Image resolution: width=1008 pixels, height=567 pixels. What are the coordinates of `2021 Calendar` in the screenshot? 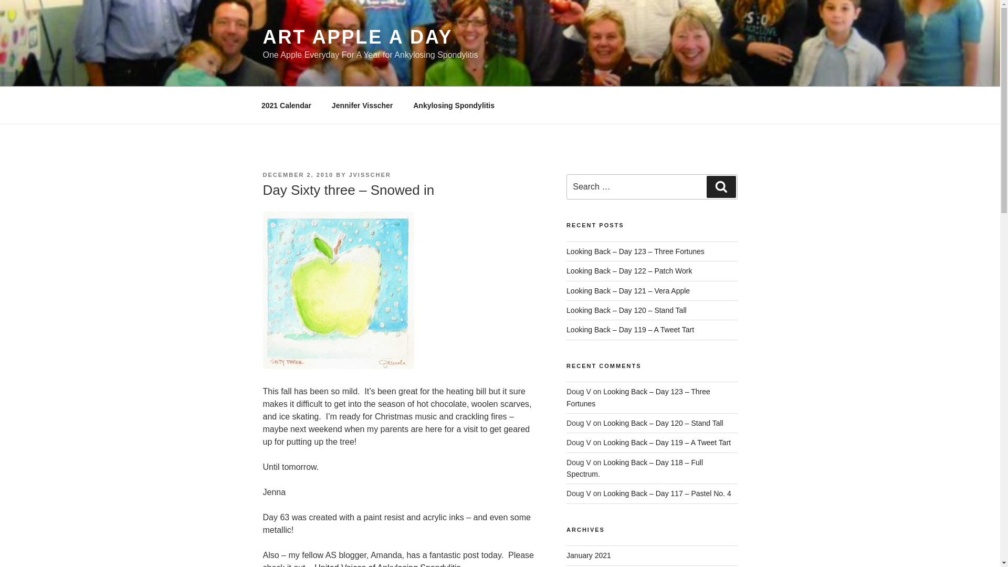 It's located at (286, 105).